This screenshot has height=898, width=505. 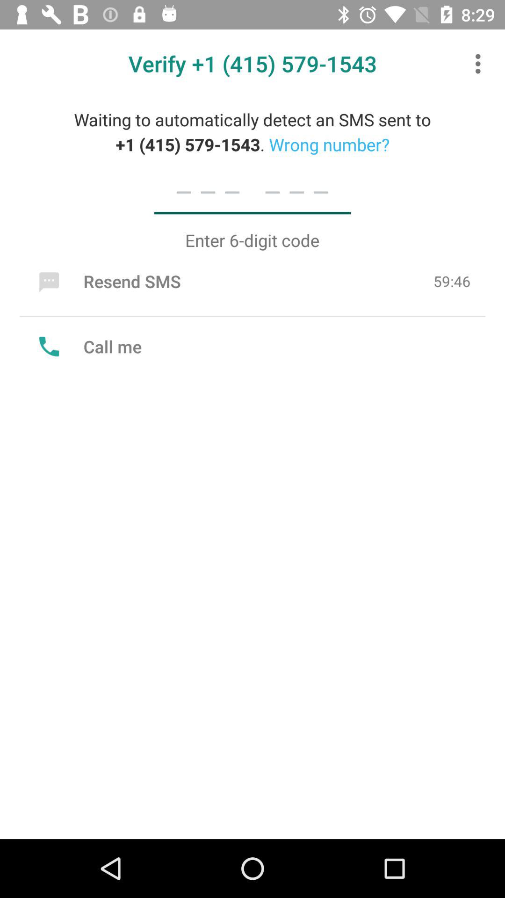 What do you see at coordinates (481, 64) in the screenshot?
I see `tap item at the top right corner` at bounding box center [481, 64].